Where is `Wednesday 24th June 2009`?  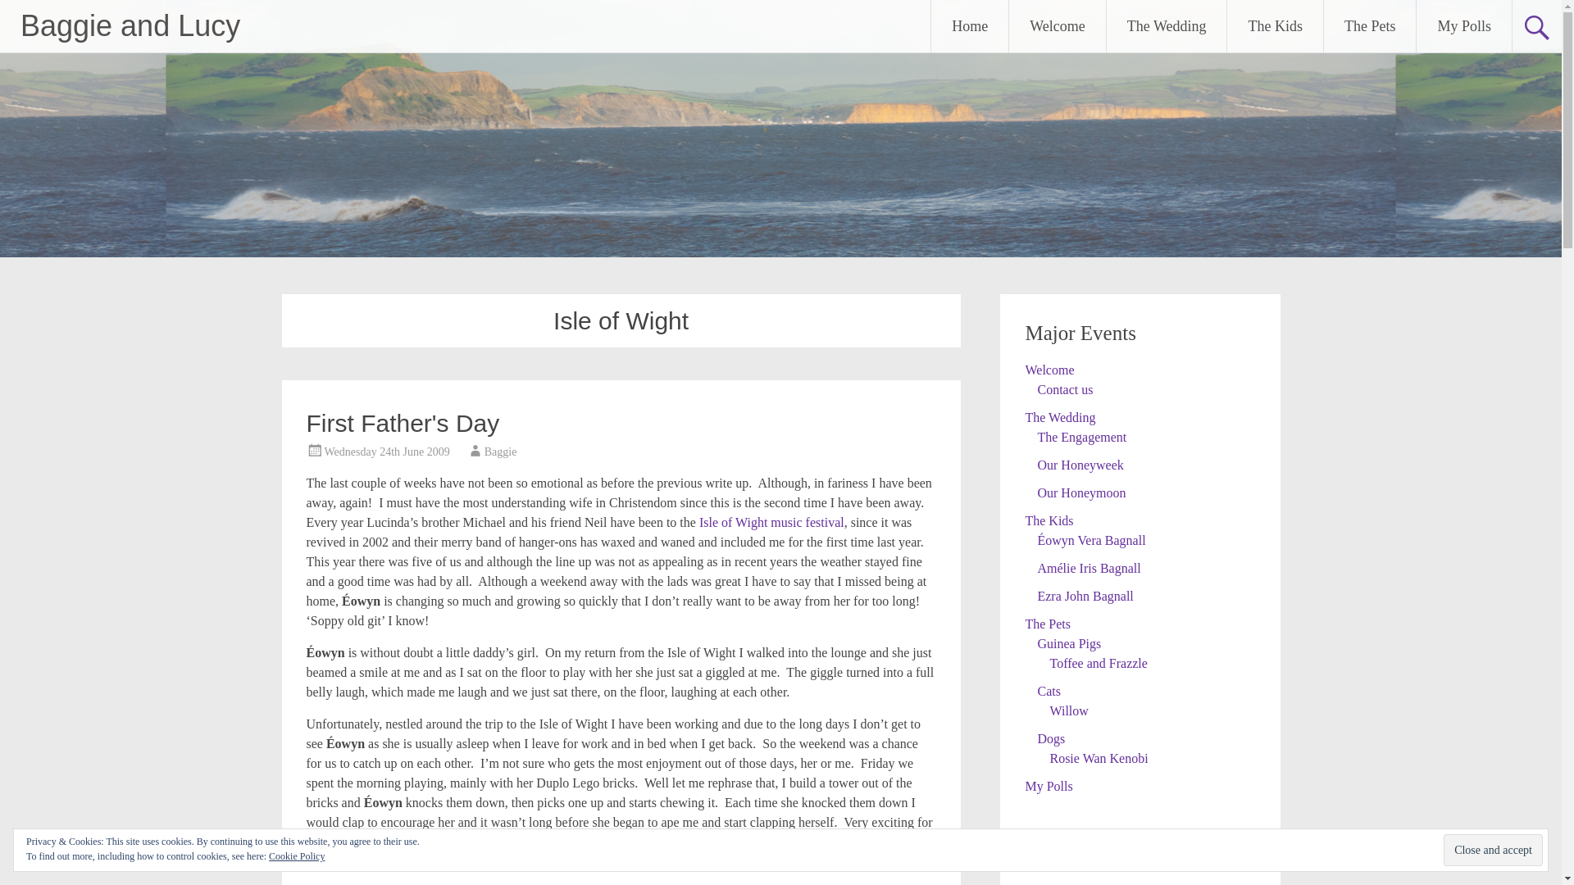 Wednesday 24th June 2009 is located at coordinates (387, 452).